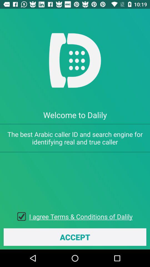 Image resolution: width=150 pixels, height=267 pixels. What do you see at coordinates (81, 216) in the screenshot?
I see `open item above accept` at bounding box center [81, 216].